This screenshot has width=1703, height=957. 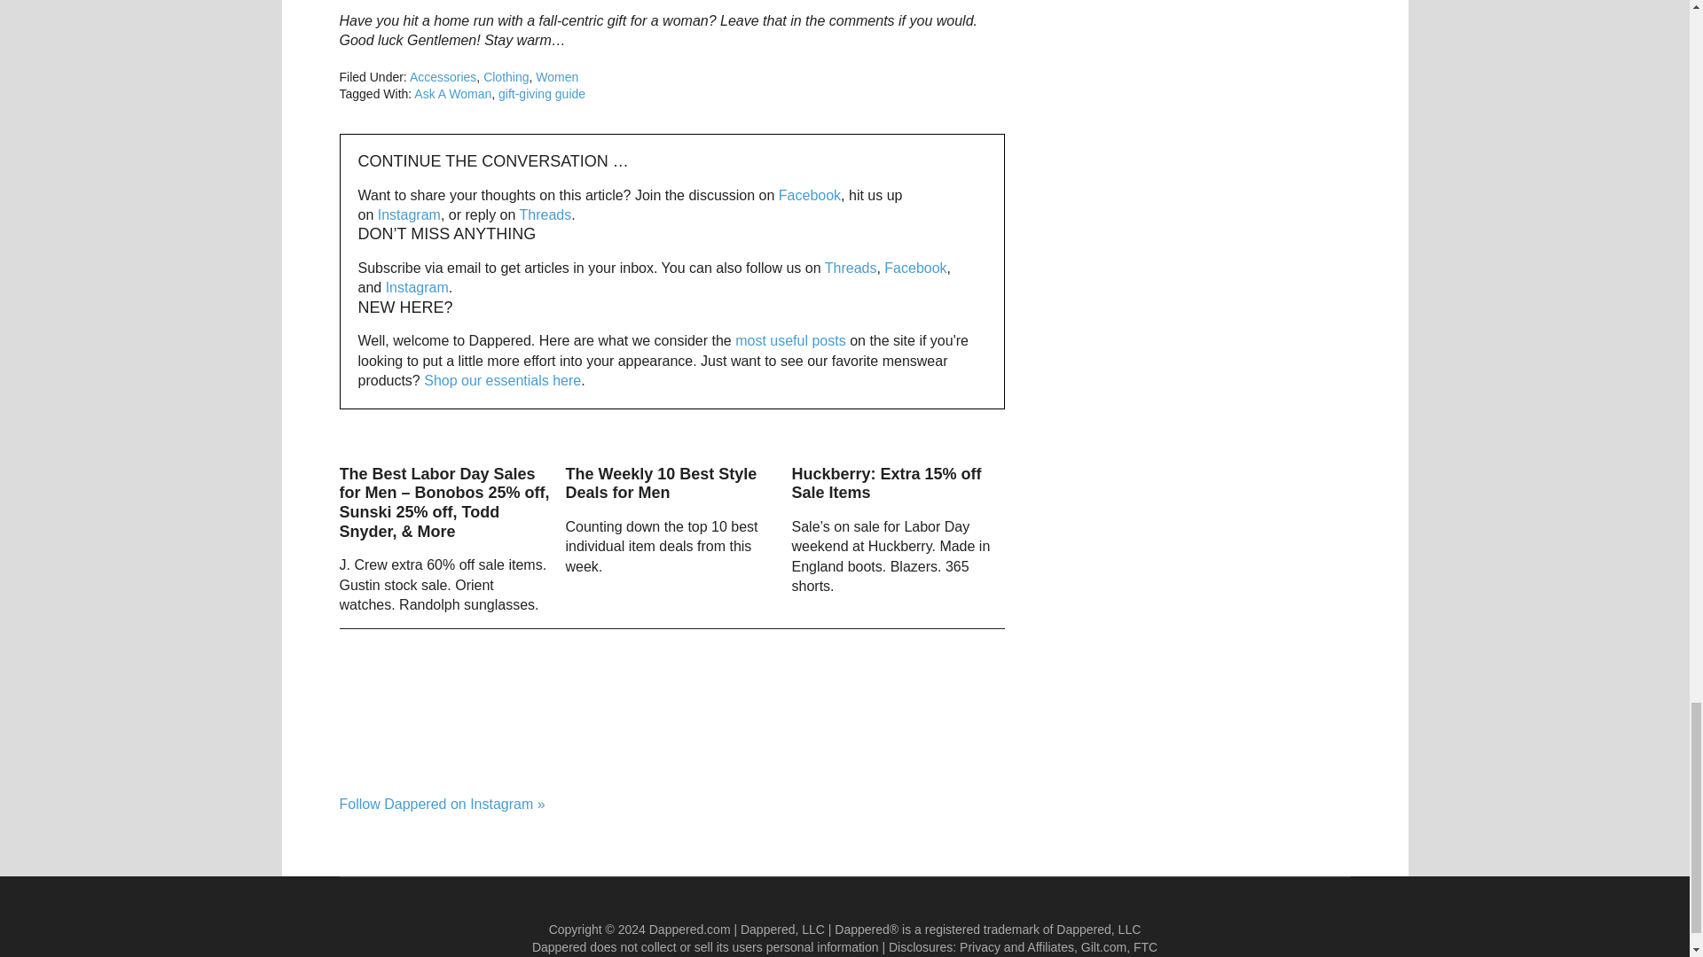 What do you see at coordinates (506, 76) in the screenshot?
I see `Clothing` at bounding box center [506, 76].